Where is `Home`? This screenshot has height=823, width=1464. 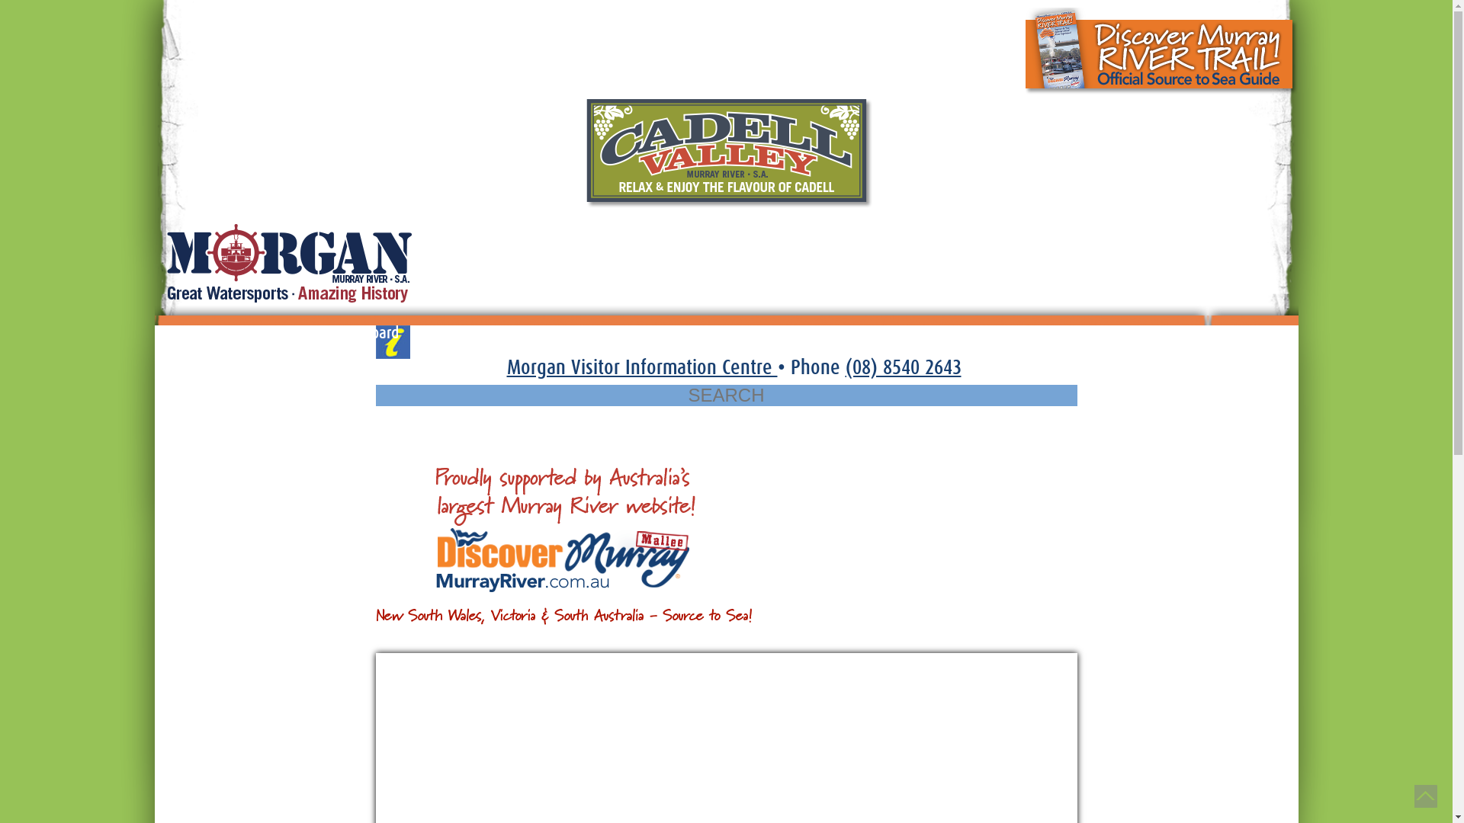 Home is located at coordinates (1084, 334).